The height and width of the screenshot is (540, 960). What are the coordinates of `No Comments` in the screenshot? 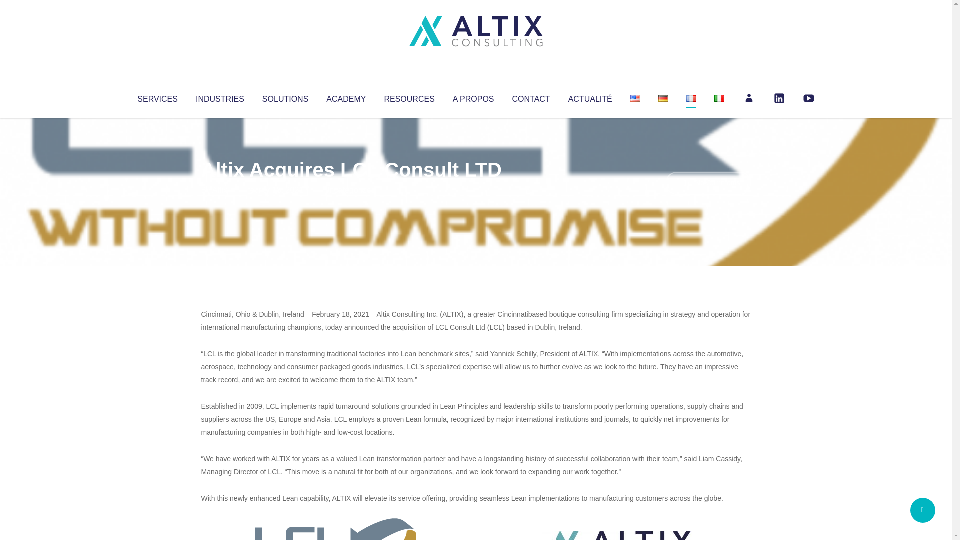 It's located at (708, 183).